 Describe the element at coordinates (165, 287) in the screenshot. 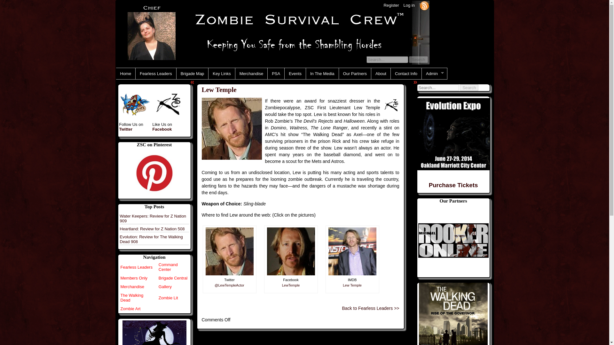

I see `Gallery` at that location.